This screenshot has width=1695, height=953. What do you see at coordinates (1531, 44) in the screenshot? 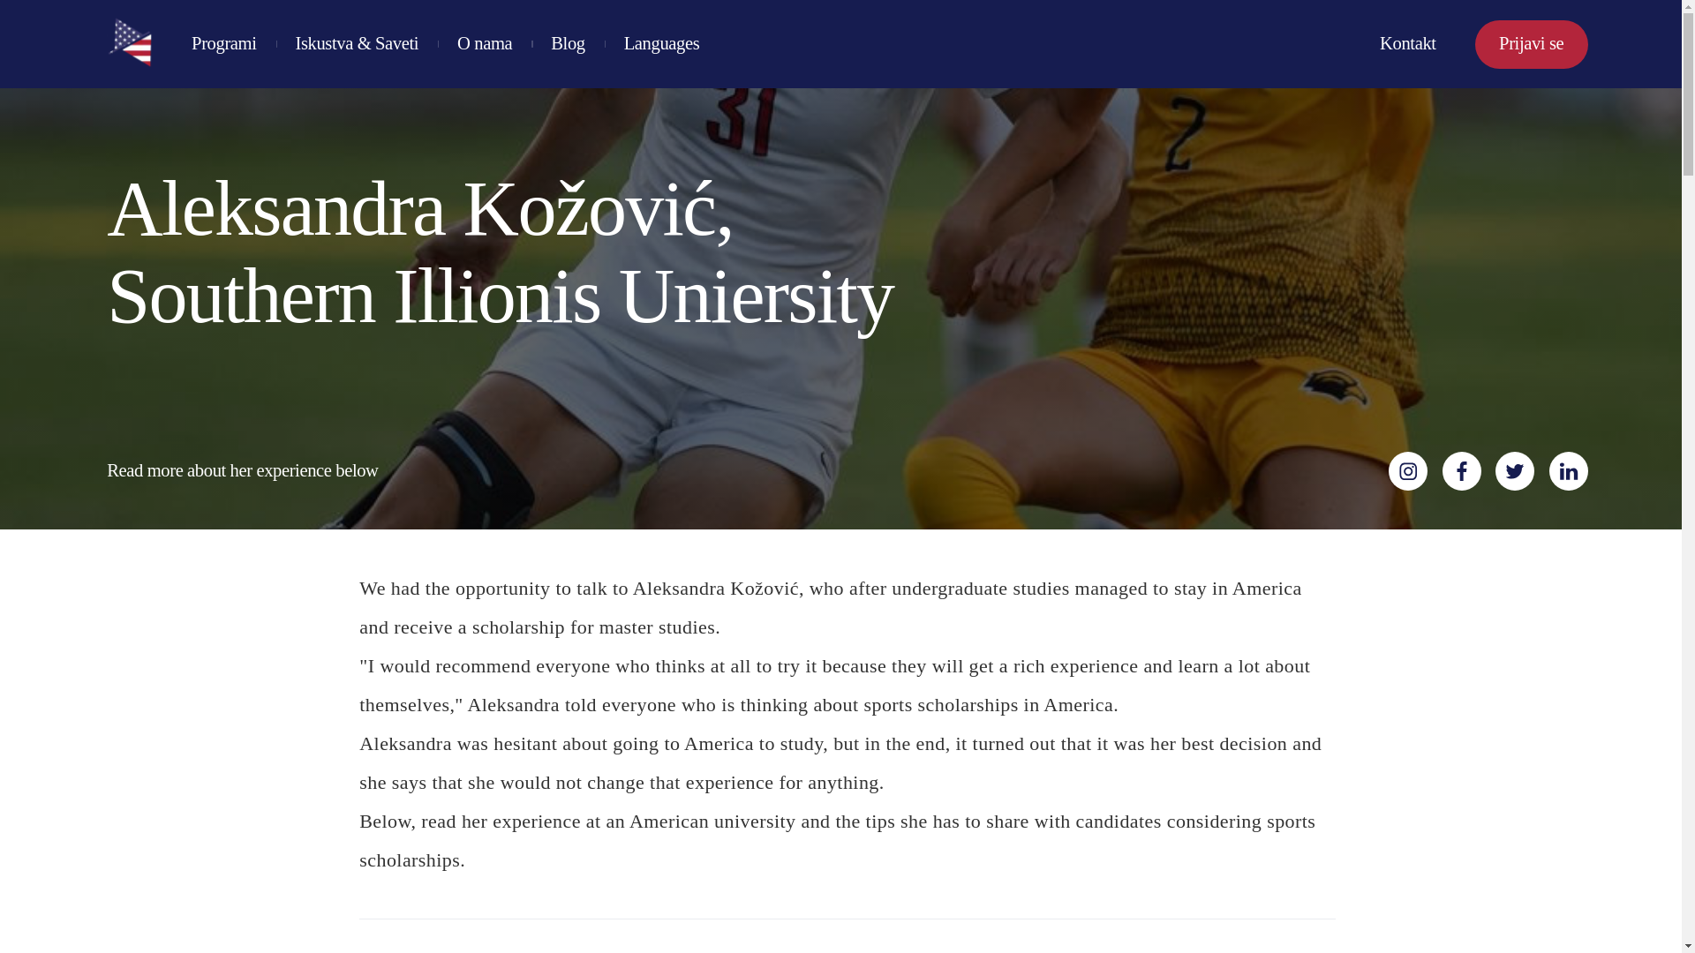
I see `Prijavi se` at bounding box center [1531, 44].